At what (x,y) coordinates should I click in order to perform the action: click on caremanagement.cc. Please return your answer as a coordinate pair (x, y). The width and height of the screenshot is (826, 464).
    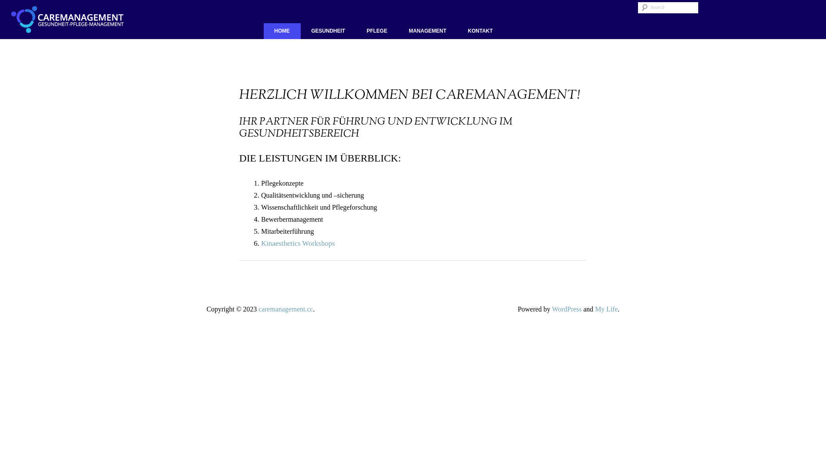
    Looking at the image, I should click on (286, 309).